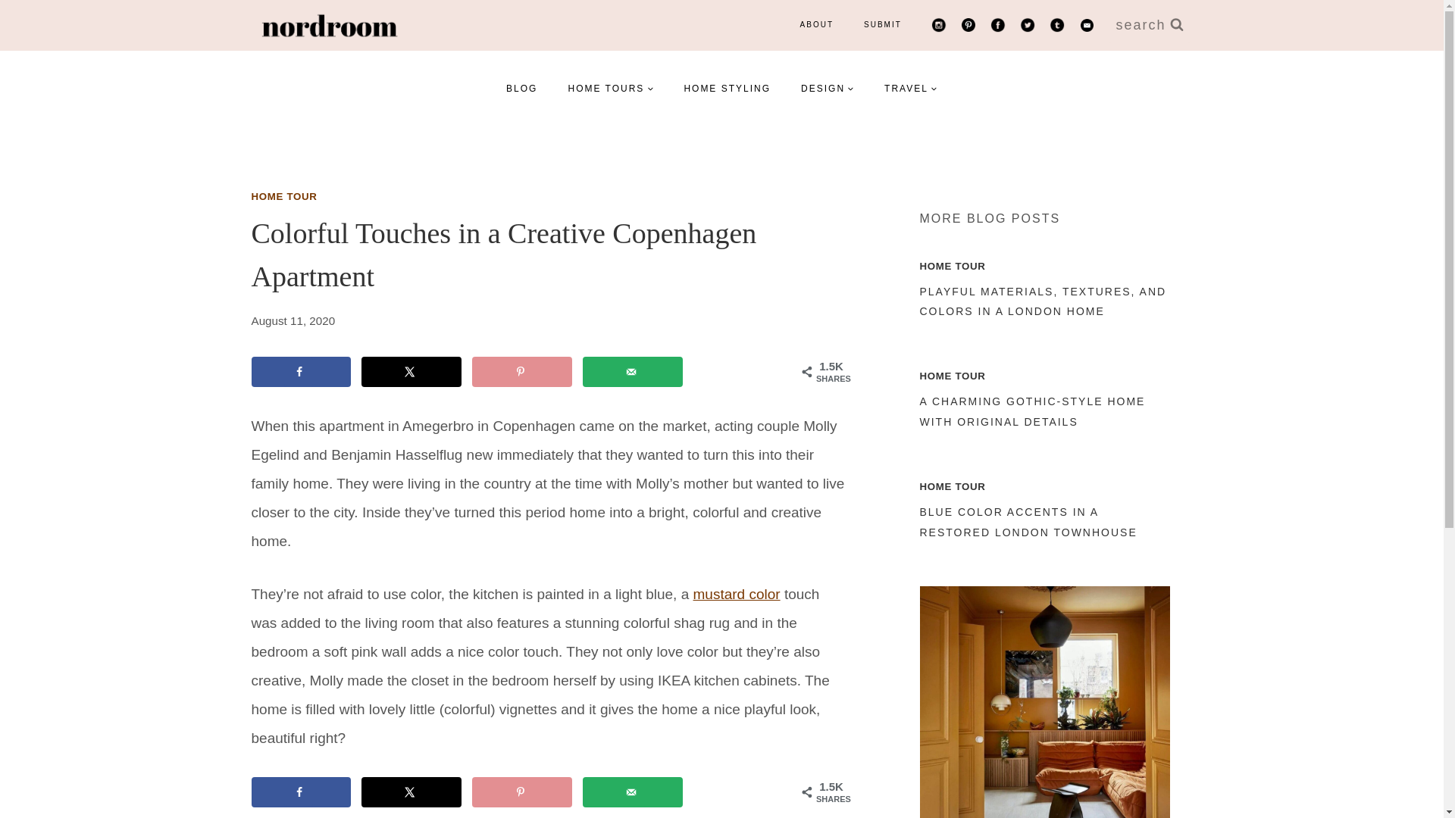  Describe the element at coordinates (521, 371) in the screenshot. I see `Save to Pinterest` at that location.